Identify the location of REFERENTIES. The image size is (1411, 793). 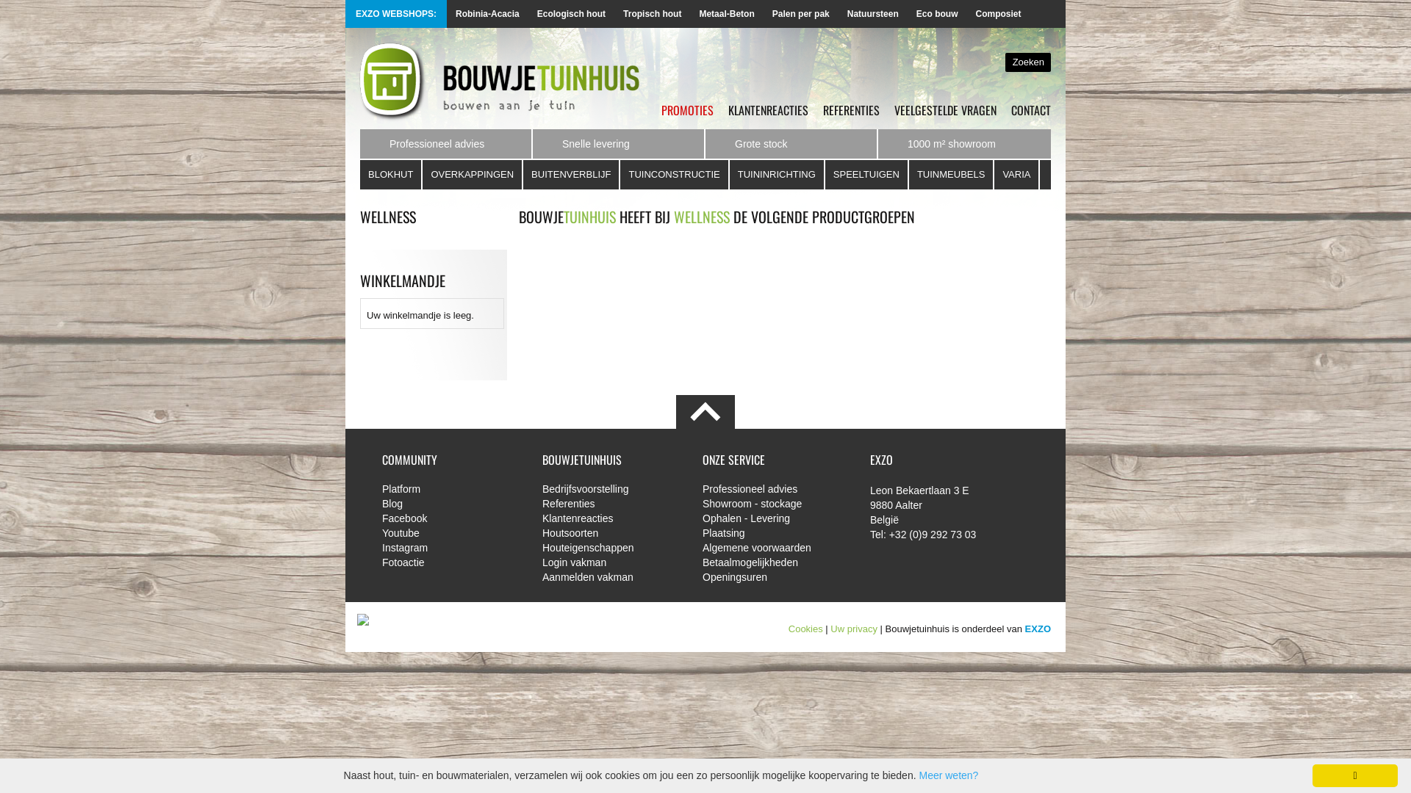
(851, 110).